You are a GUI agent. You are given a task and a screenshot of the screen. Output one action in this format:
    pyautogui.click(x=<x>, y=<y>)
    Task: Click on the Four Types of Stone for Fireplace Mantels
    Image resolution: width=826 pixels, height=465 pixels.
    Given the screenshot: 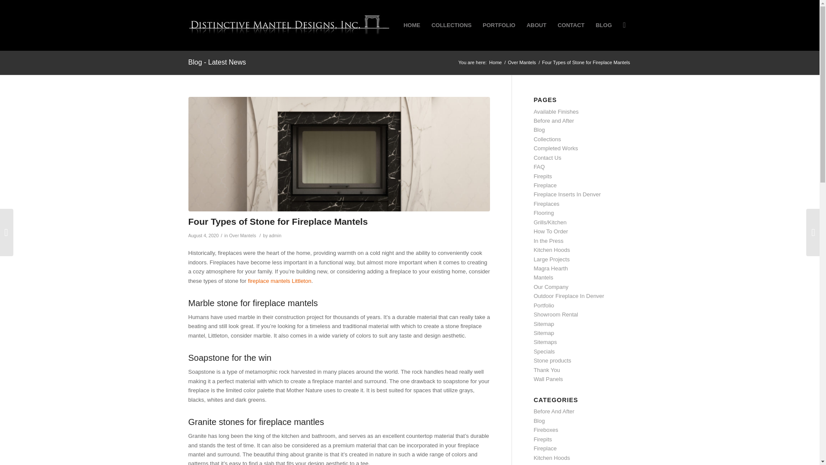 What is the action you would take?
    pyautogui.click(x=278, y=221)
    